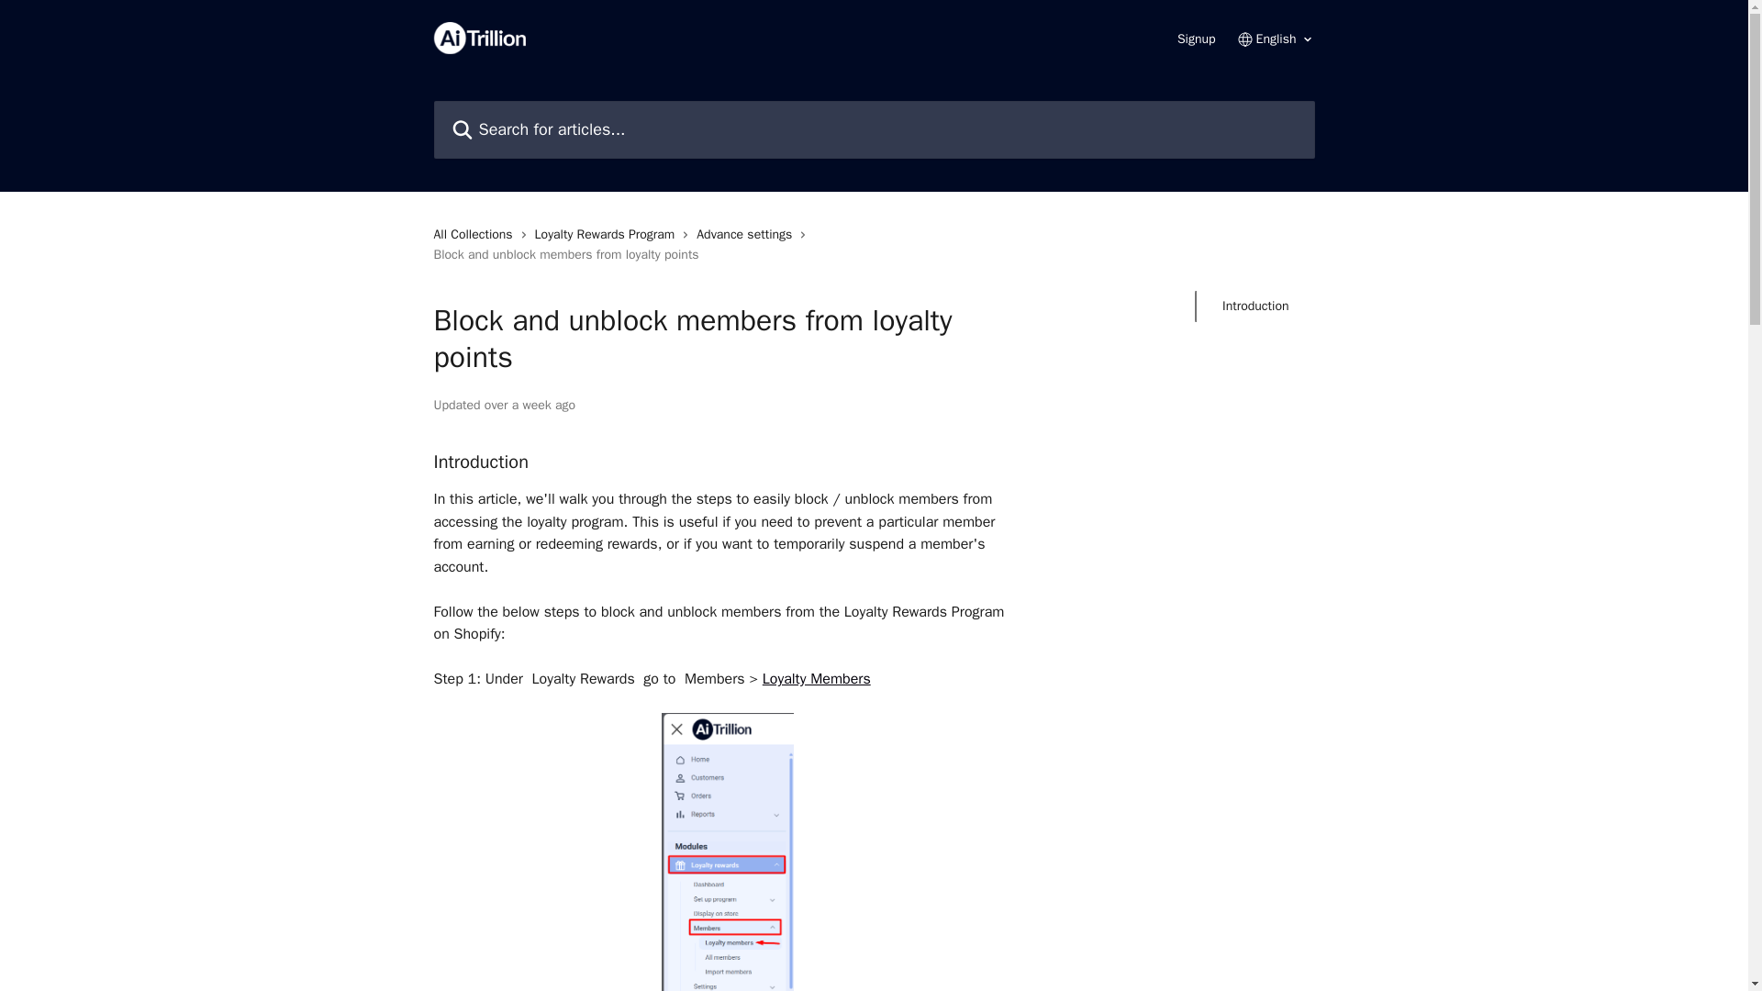 This screenshot has height=991, width=1762. What do you see at coordinates (1255, 306) in the screenshot?
I see `Introduction` at bounding box center [1255, 306].